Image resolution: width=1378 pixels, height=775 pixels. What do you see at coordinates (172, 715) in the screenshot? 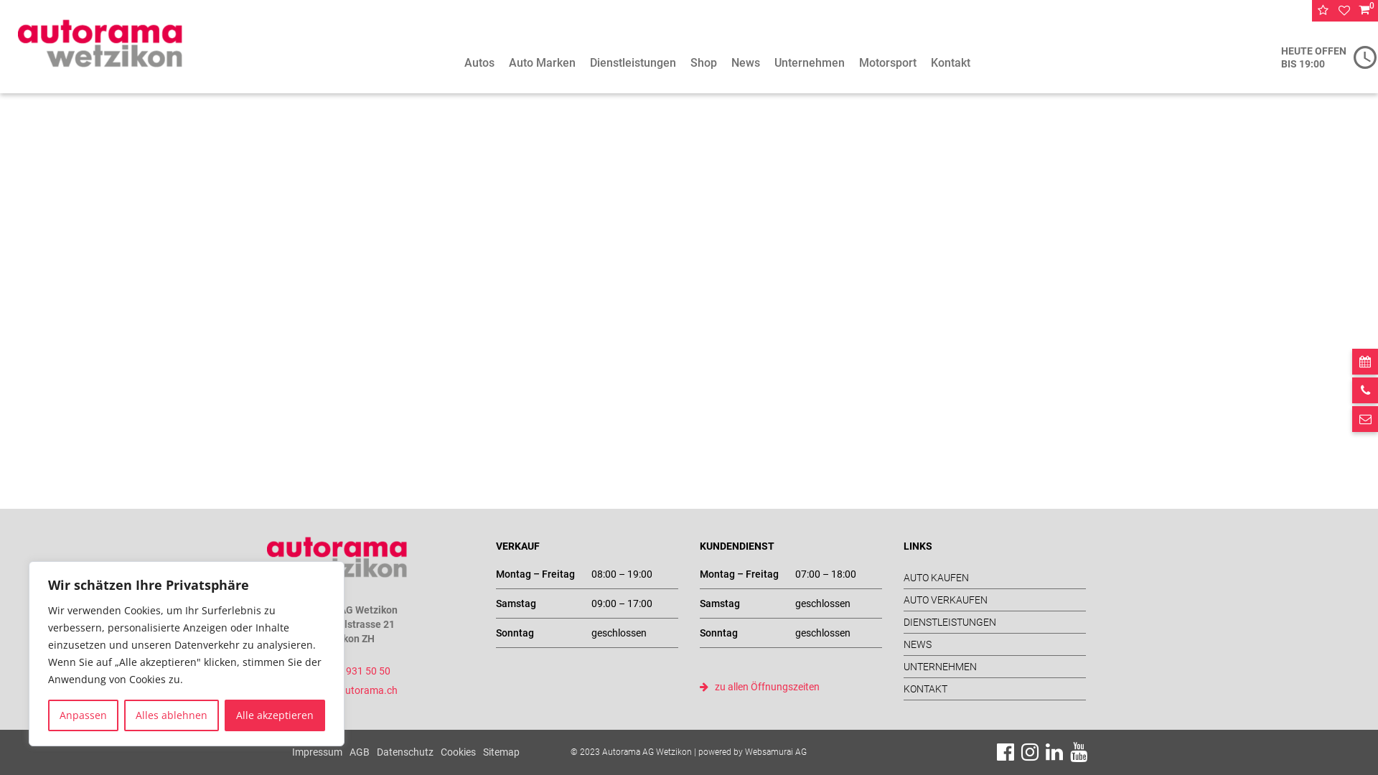
I see `Alles ablehnen` at bounding box center [172, 715].